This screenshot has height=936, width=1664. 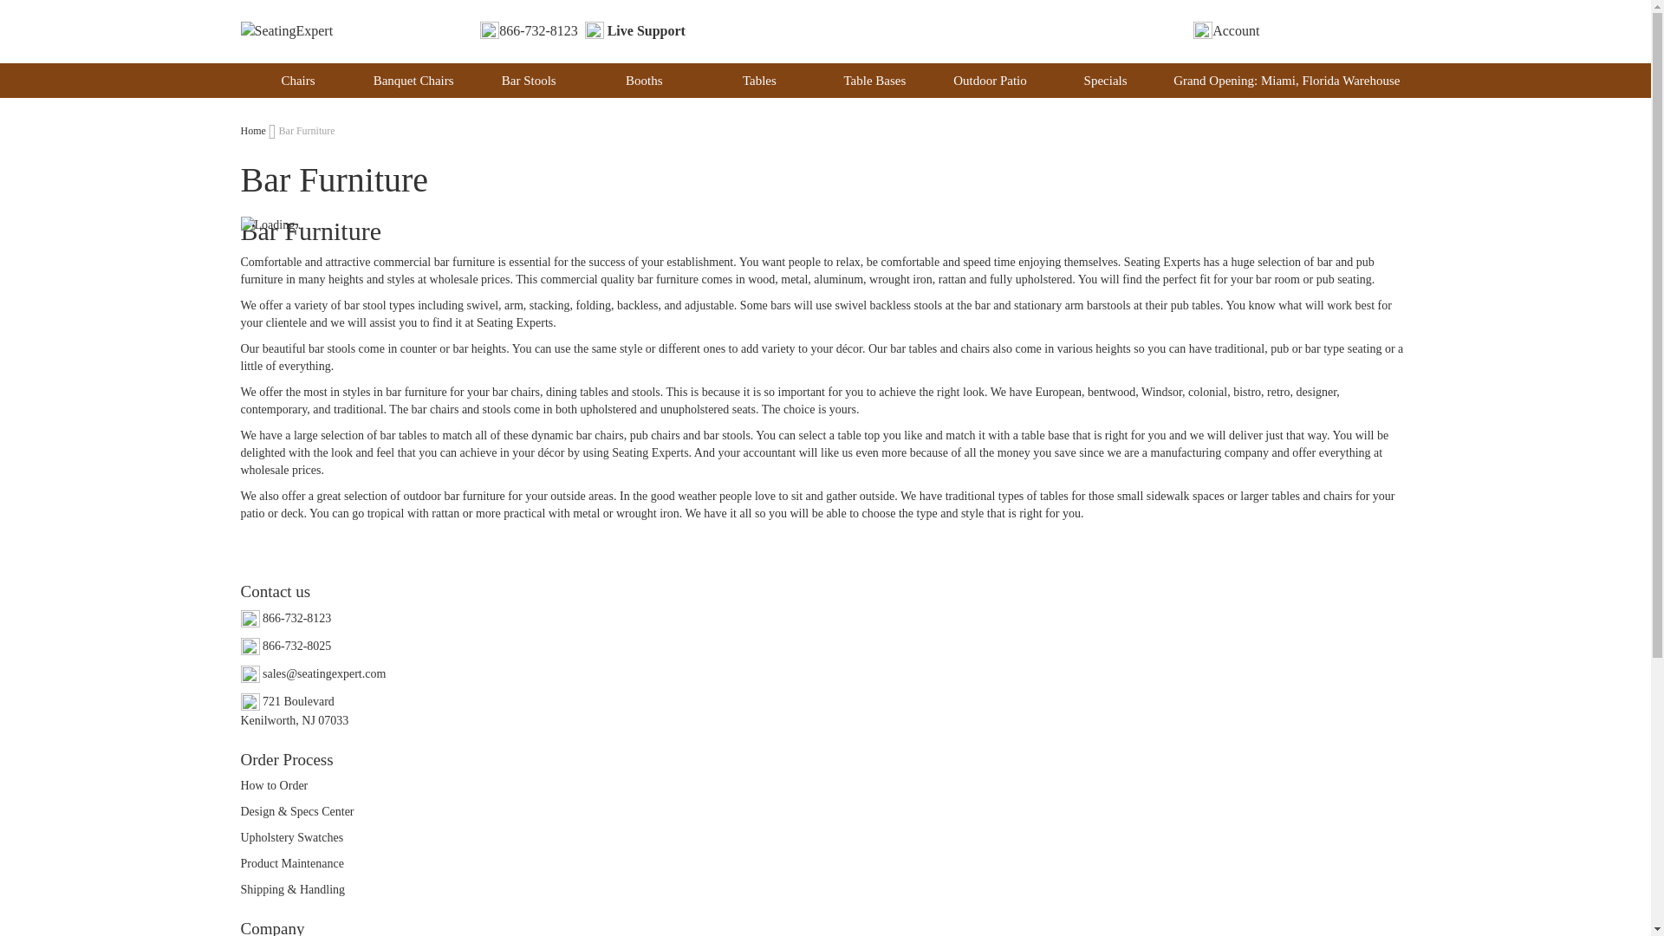 I want to click on Outdoor Patio, so click(x=990, y=81).